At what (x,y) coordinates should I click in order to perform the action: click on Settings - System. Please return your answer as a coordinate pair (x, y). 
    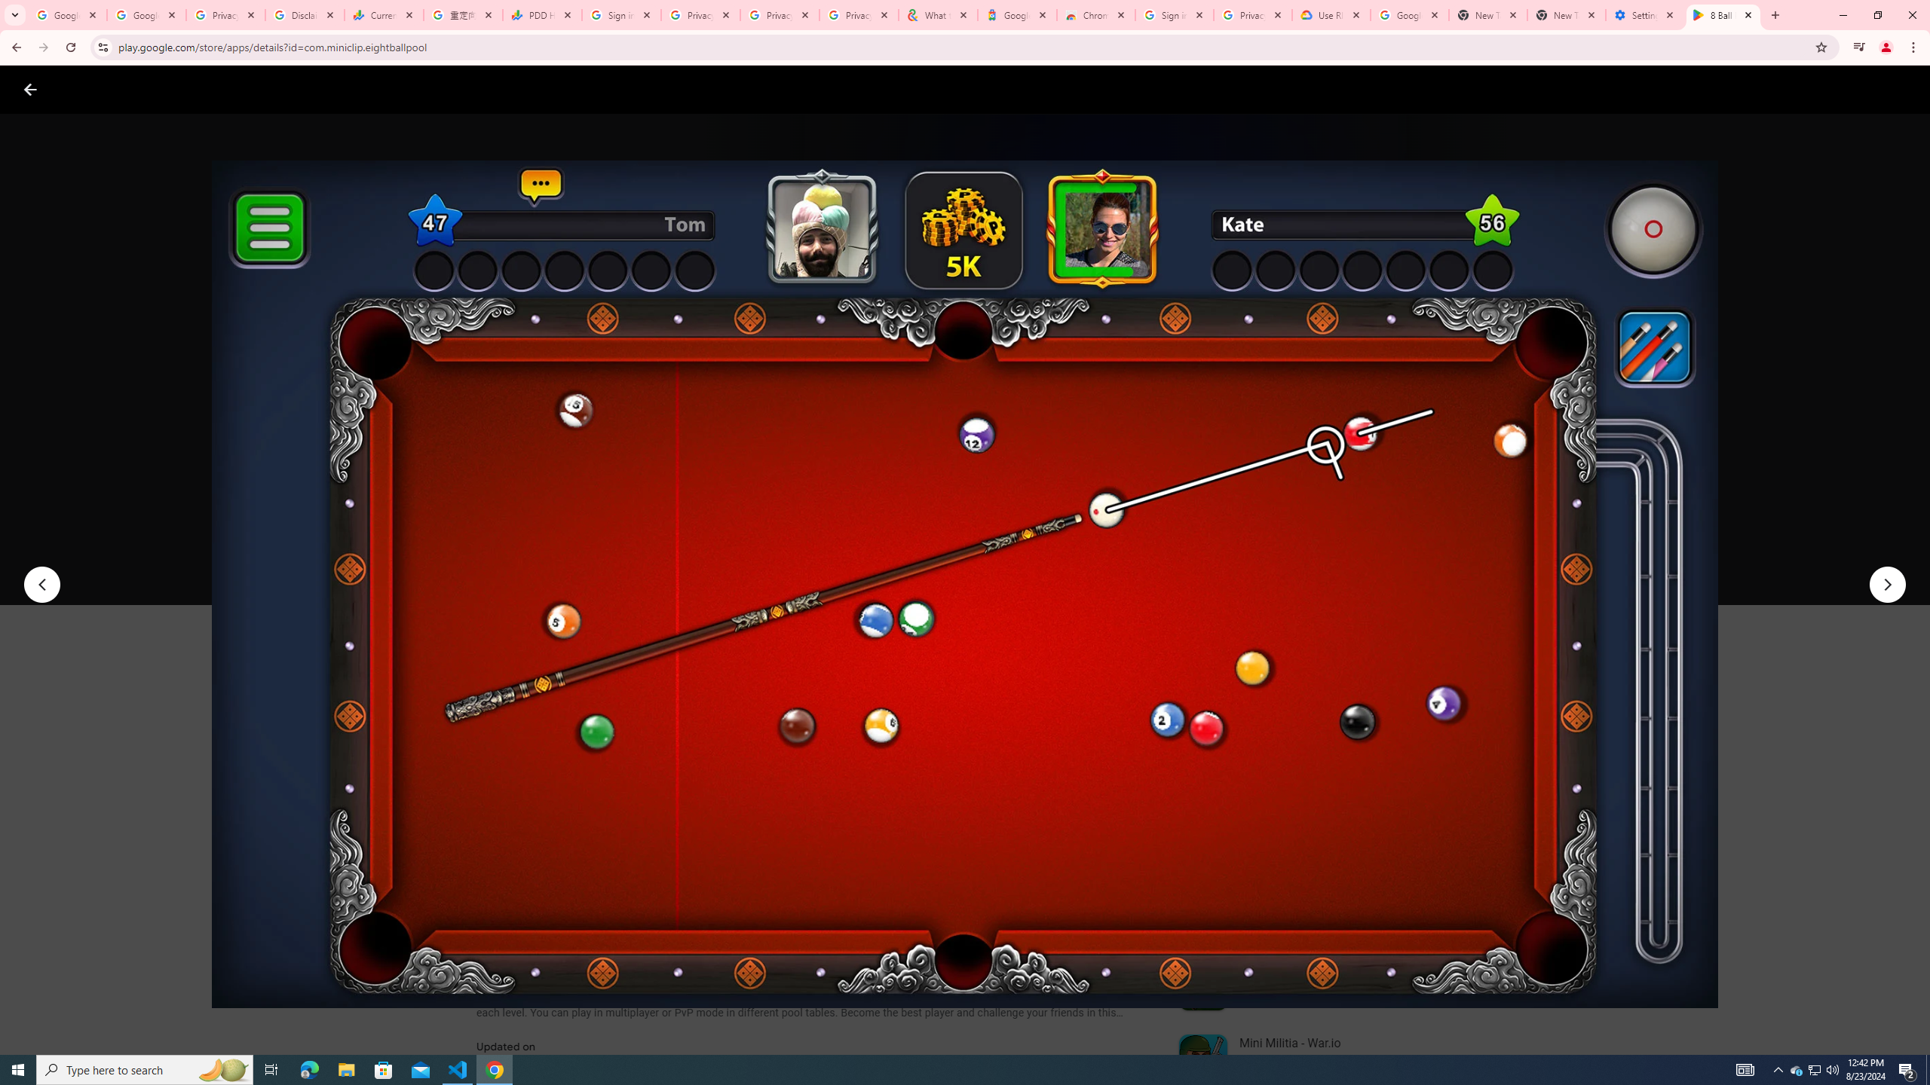
    Looking at the image, I should click on (1645, 15).